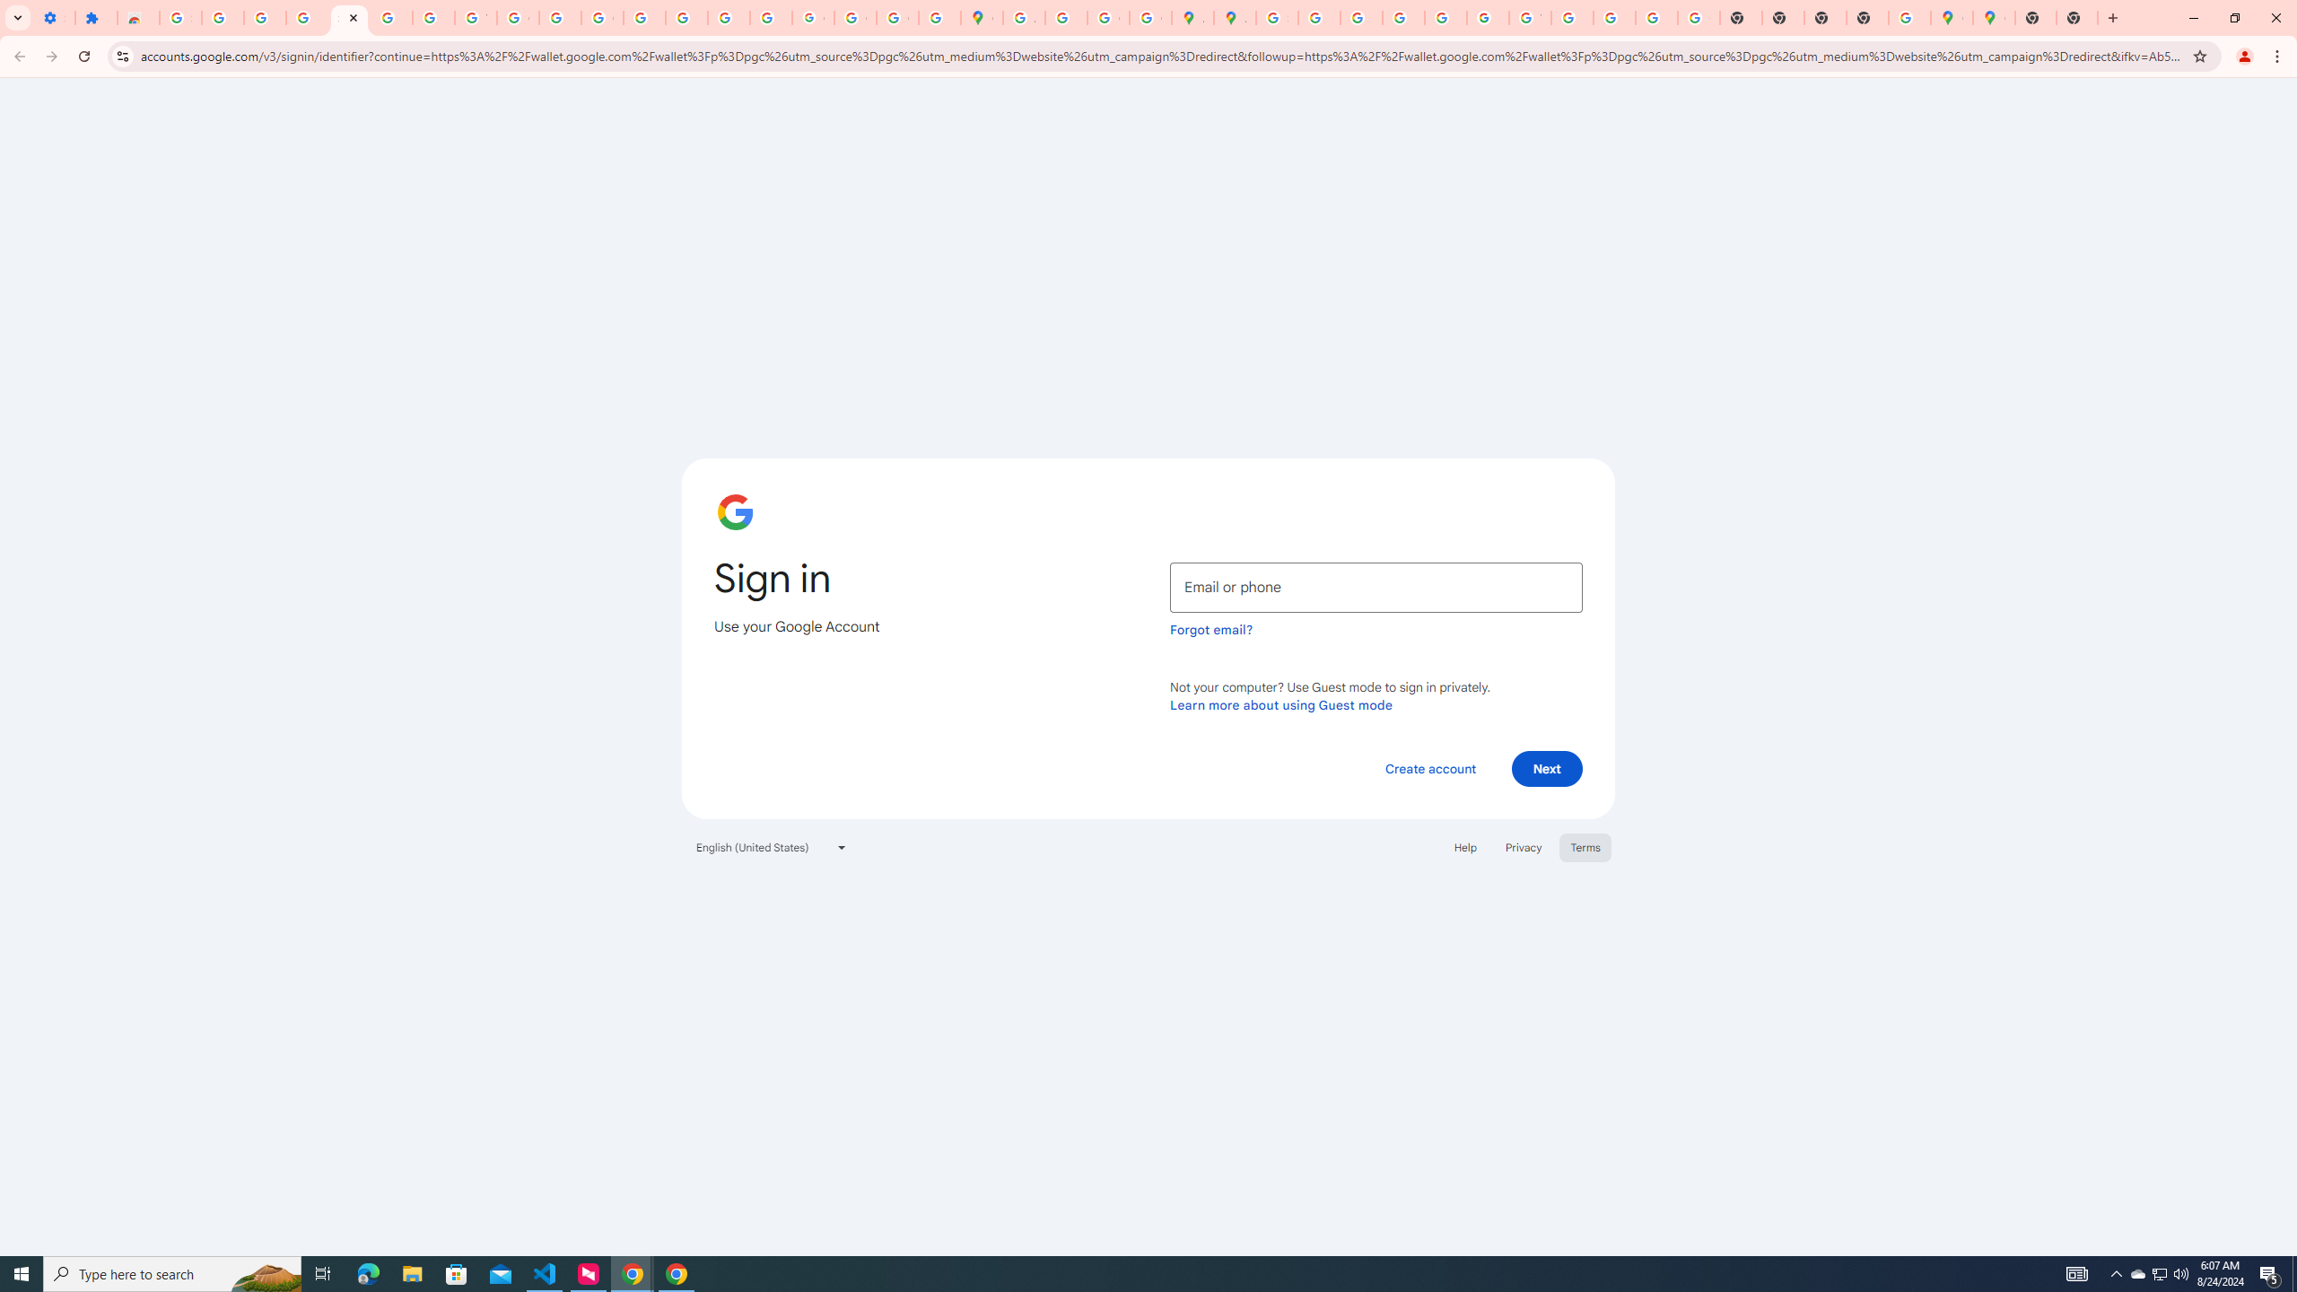  Describe the element at coordinates (1108, 18) in the screenshot. I see `Create your Google Account` at that location.